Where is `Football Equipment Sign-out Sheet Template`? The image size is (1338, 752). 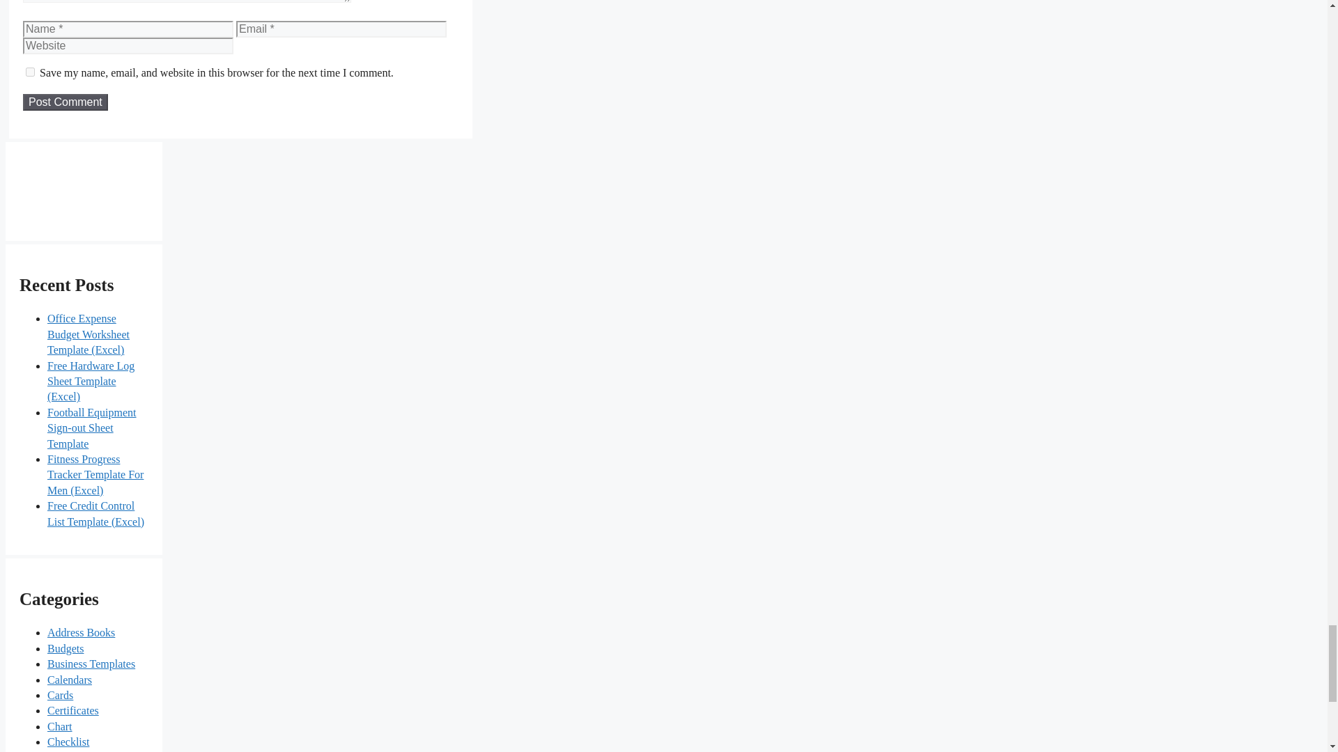
Football Equipment Sign-out Sheet Template is located at coordinates (91, 428).